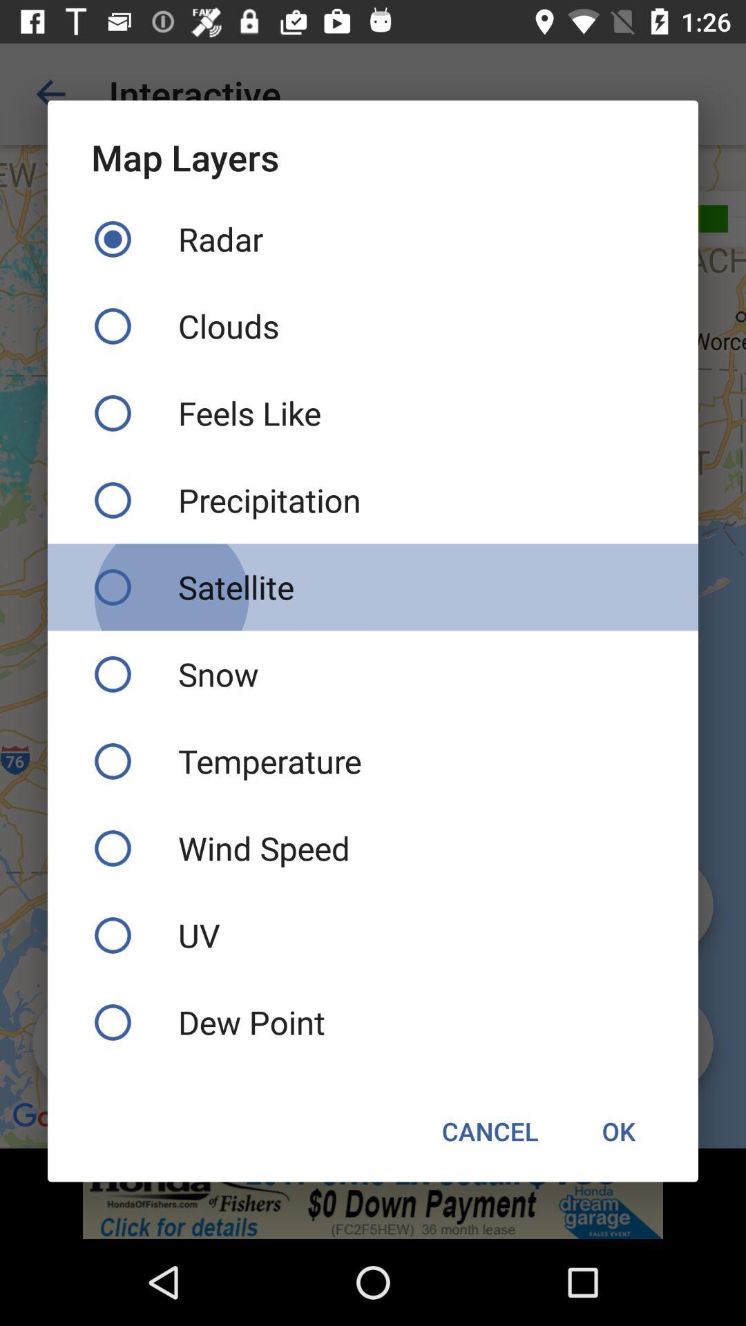  Describe the element at coordinates (618, 1131) in the screenshot. I see `scroll to the ok` at that location.